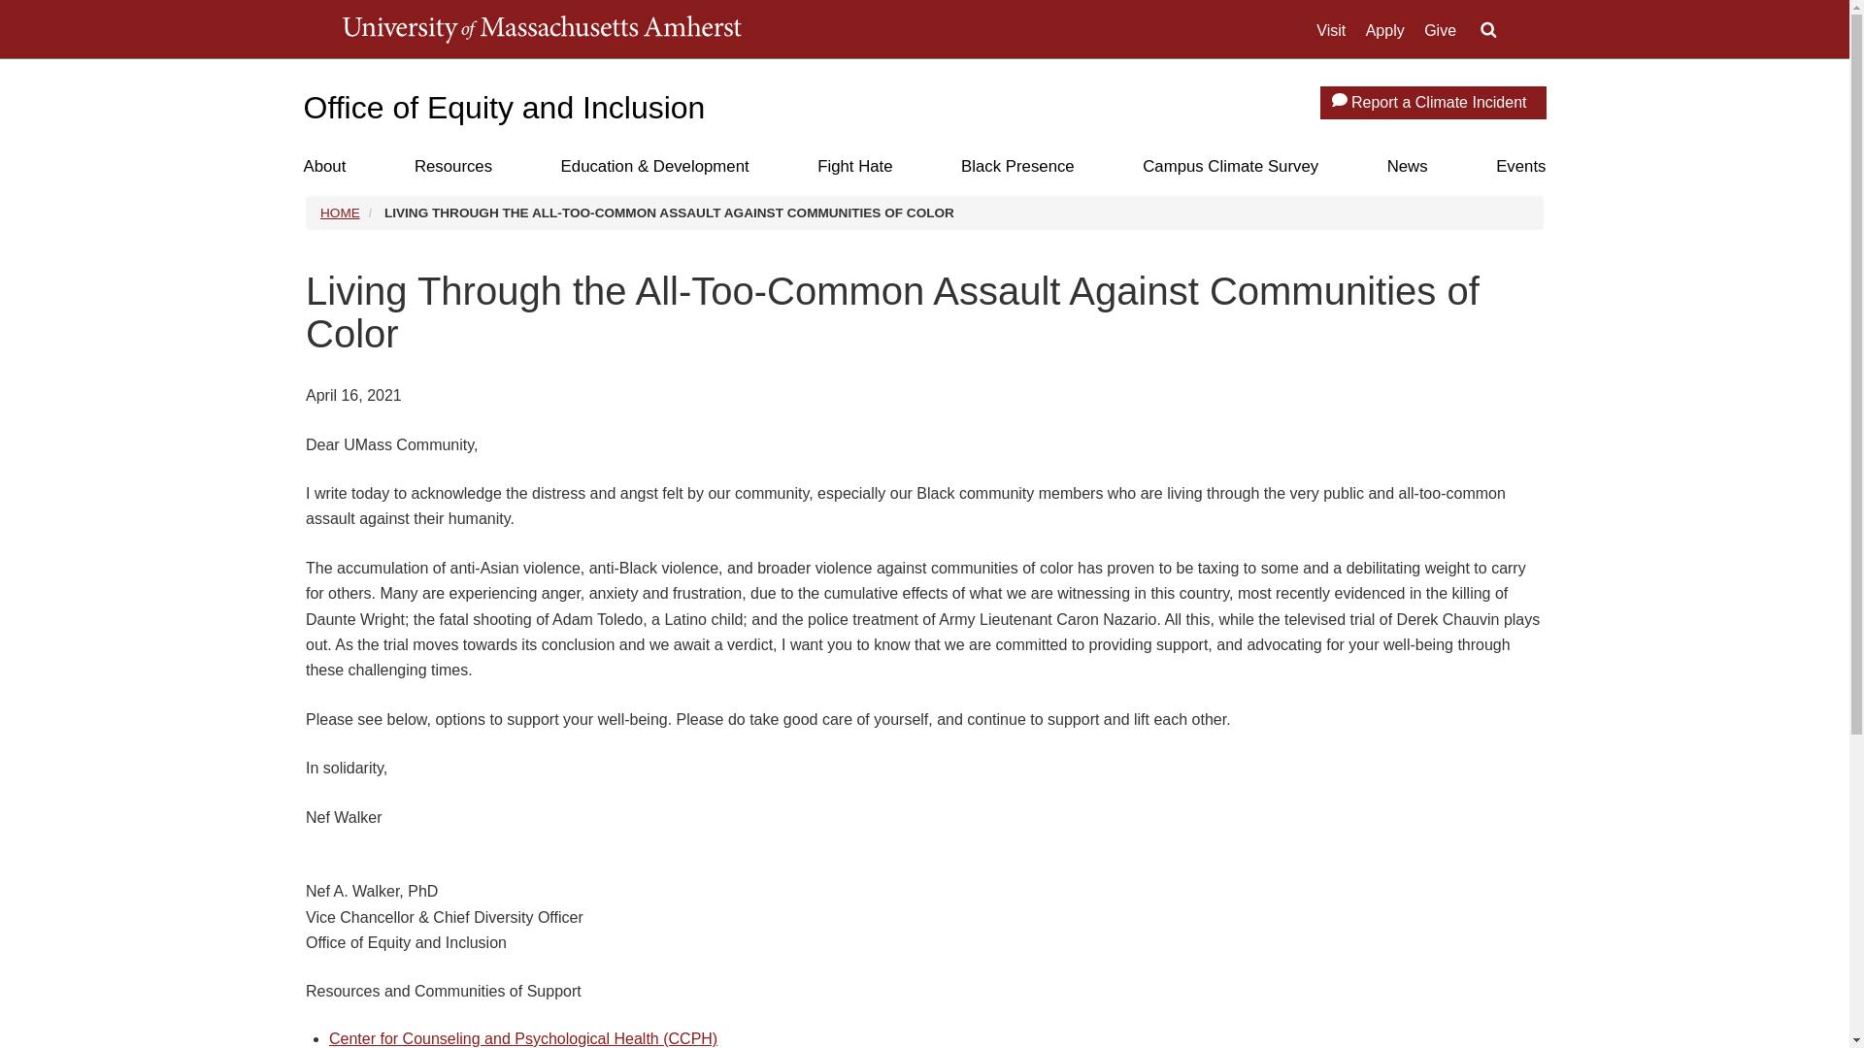 The width and height of the screenshot is (1864, 1048). What do you see at coordinates (540, 29) in the screenshot?
I see `UMass Amherst` at bounding box center [540, 29].